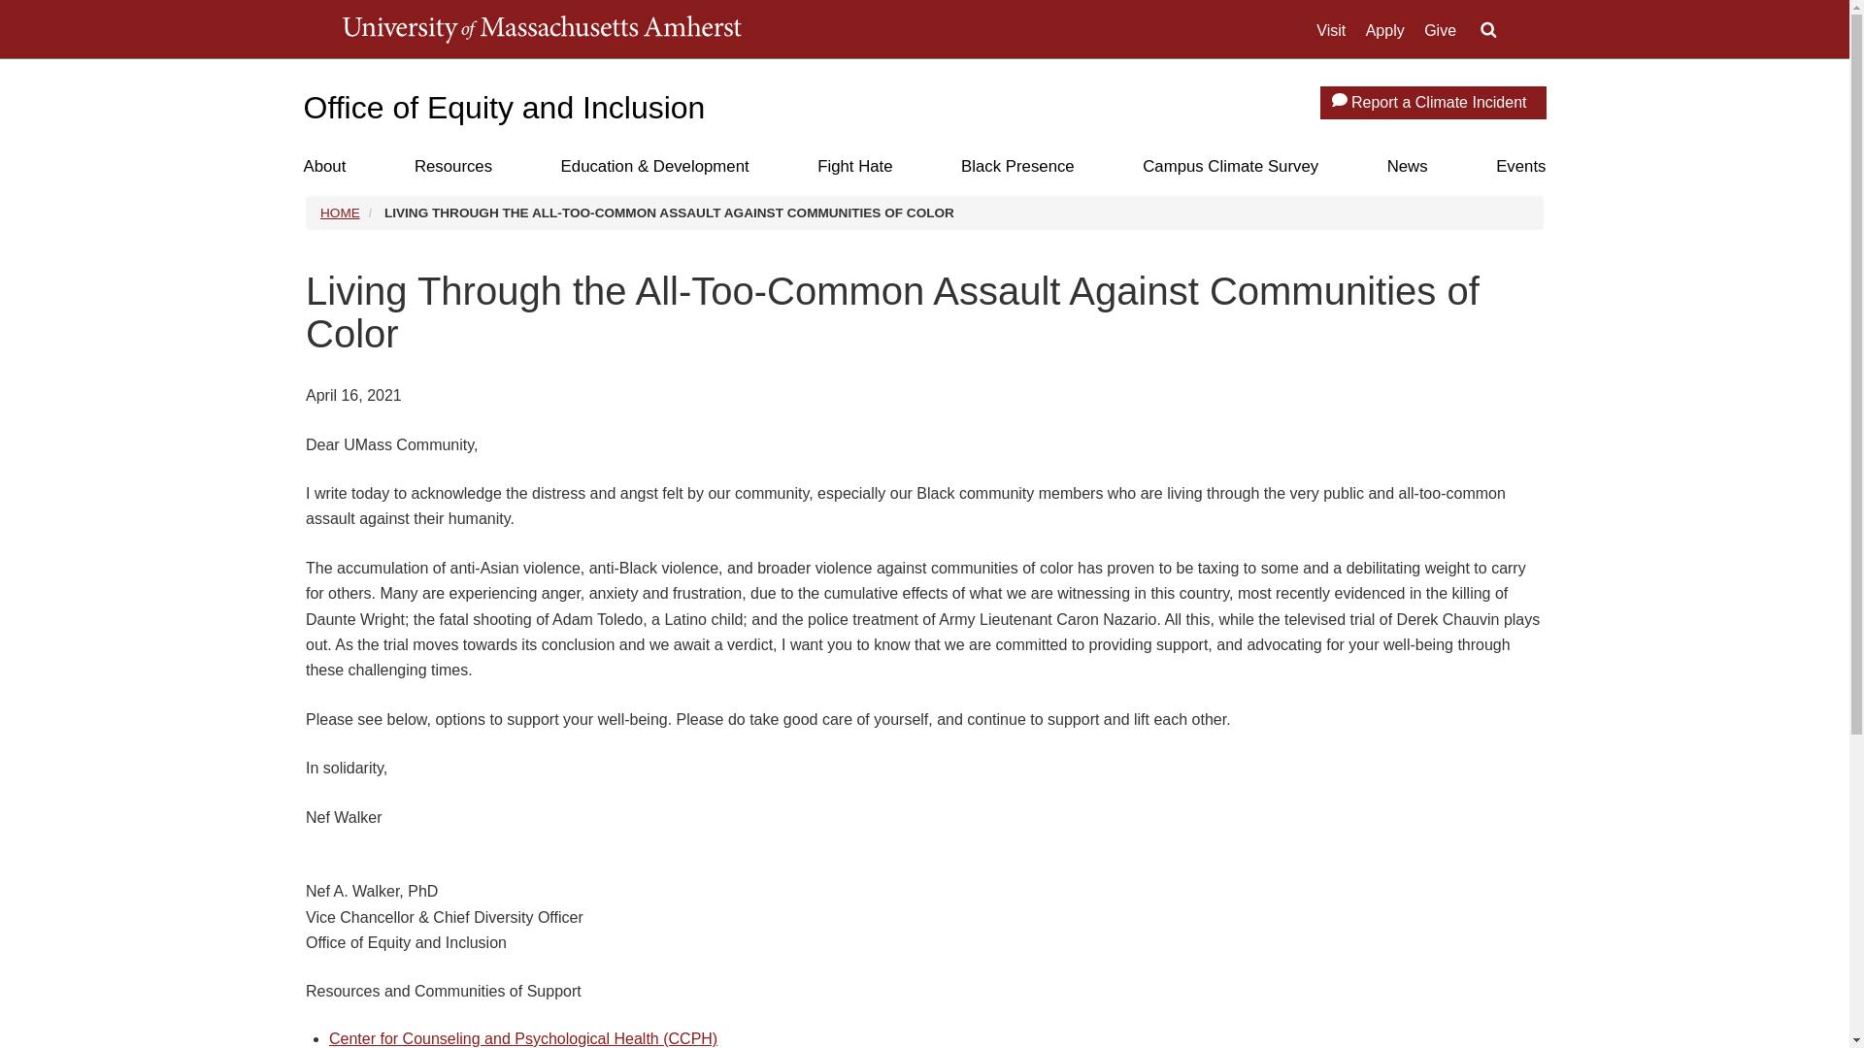 The width and height of the screenshot is (1864, 1048). What do you see at coordinates (540, 29) in the screenshot?
I see `UMass Amherst` at bounding box center [540, 29].